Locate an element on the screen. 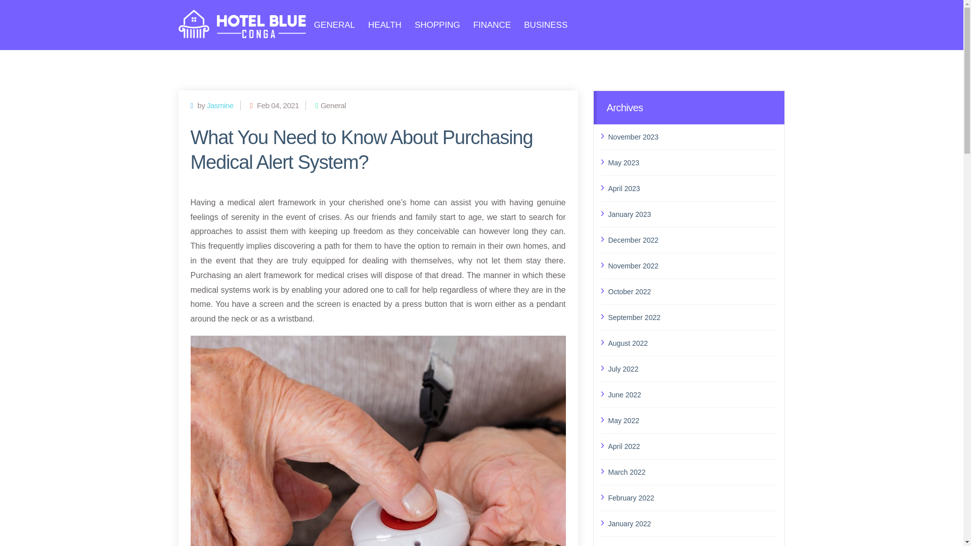 This screenshot has width=971, height=546. FINANCE is located at coordinates (493, 25).